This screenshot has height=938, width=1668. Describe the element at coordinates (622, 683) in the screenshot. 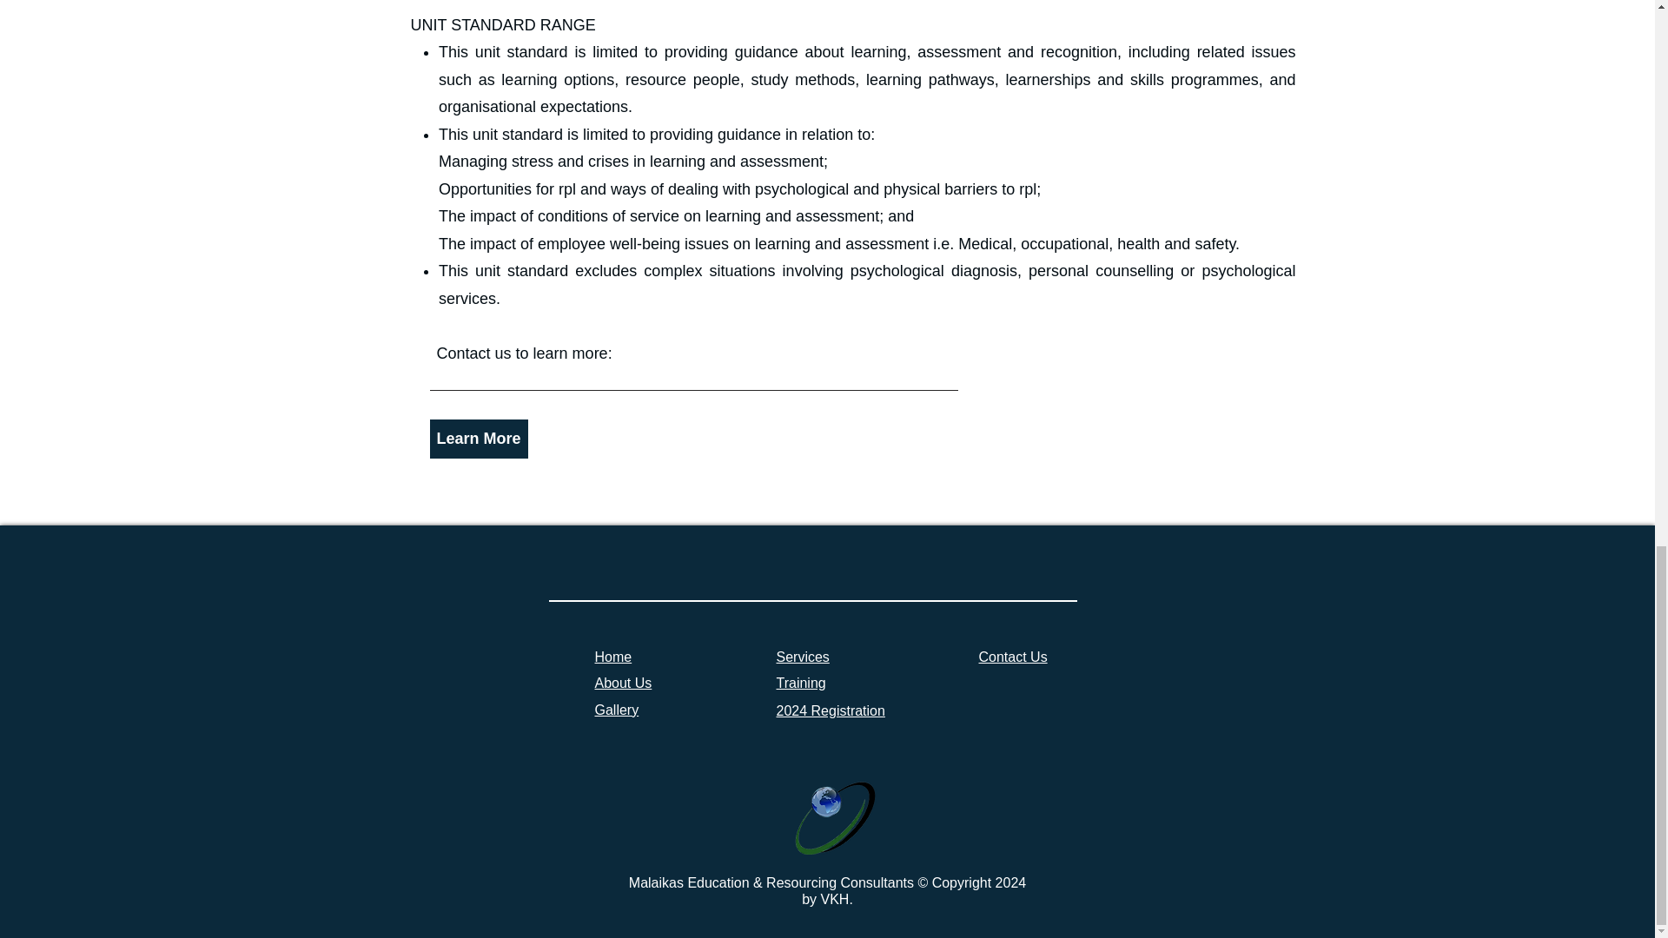

I see `About Us` at that location.